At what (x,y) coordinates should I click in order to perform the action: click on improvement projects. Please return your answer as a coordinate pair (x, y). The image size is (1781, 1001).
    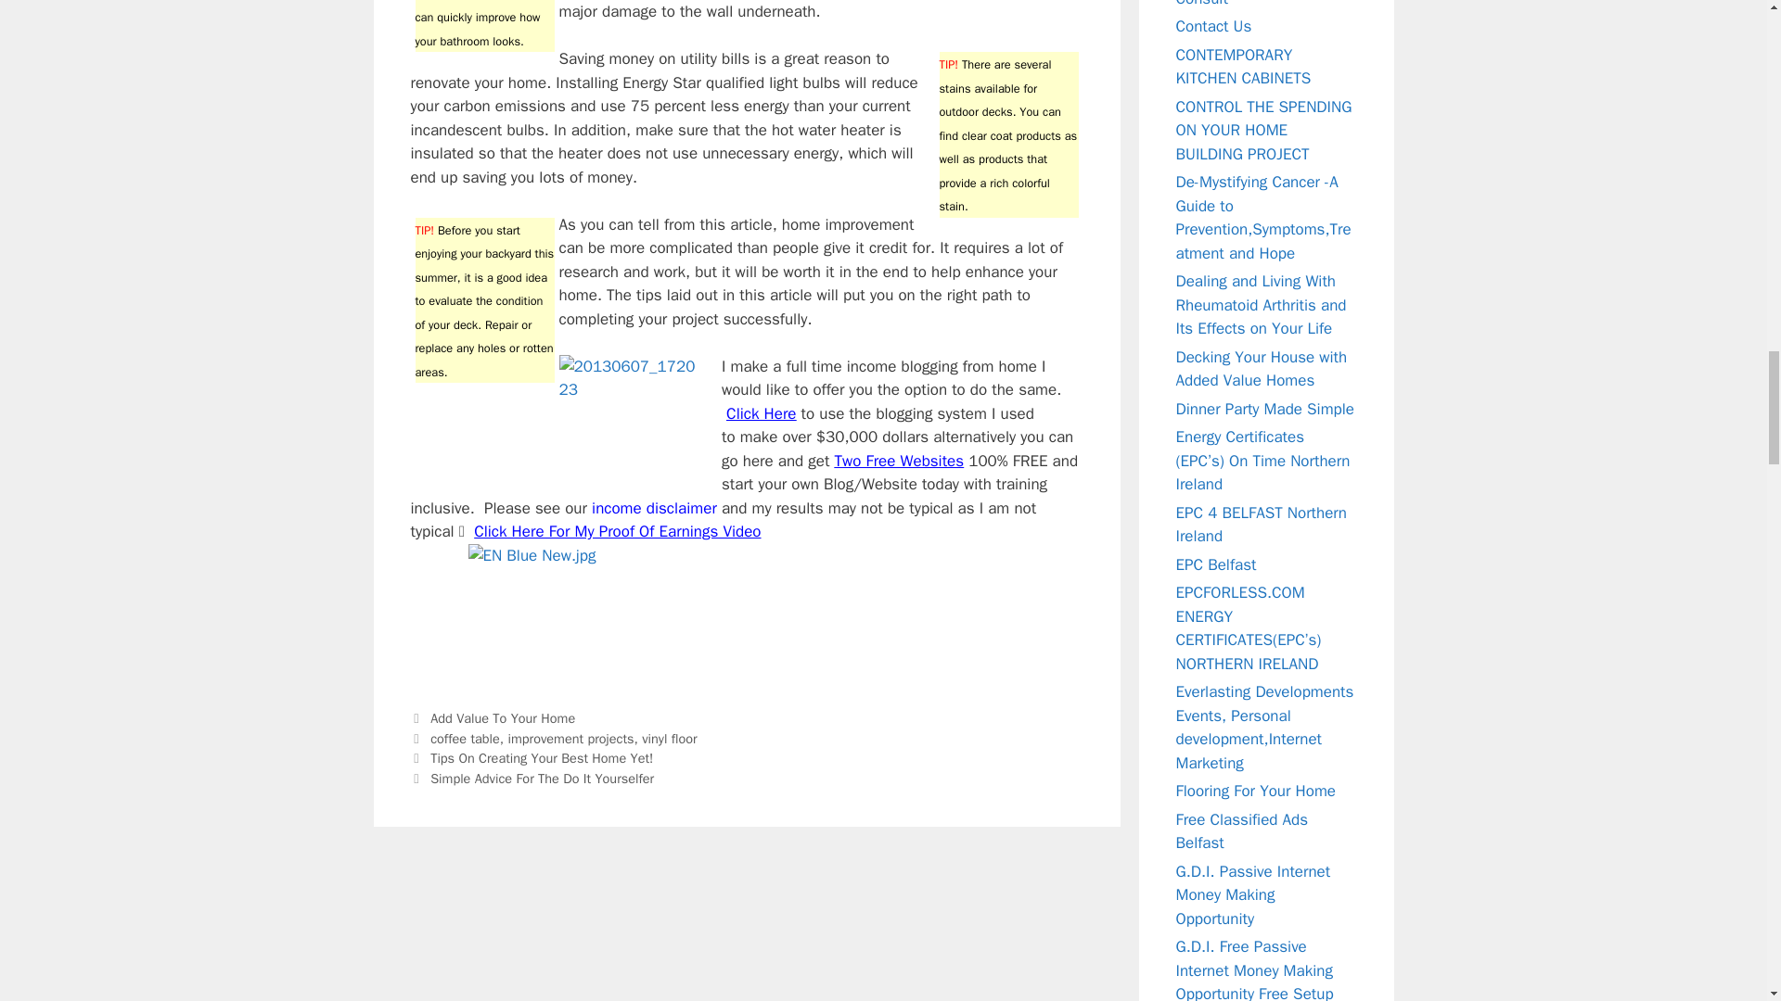
    Looking at the image, I should click on (570, 738).